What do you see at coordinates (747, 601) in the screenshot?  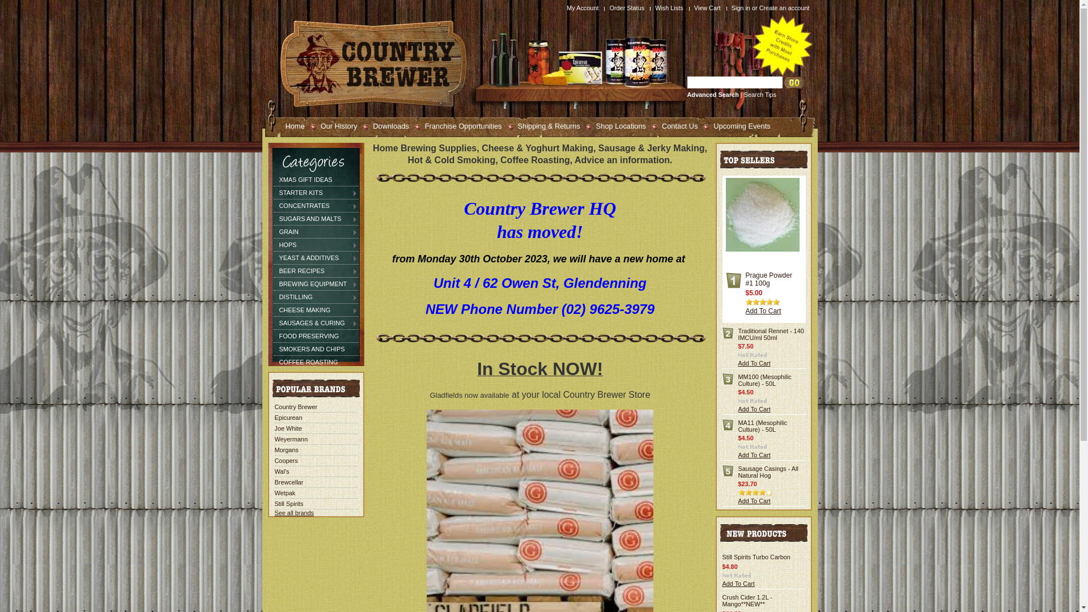 I see `Crush Cider 1.2L - Mango**NEW**` at bounding box center [747, 601].